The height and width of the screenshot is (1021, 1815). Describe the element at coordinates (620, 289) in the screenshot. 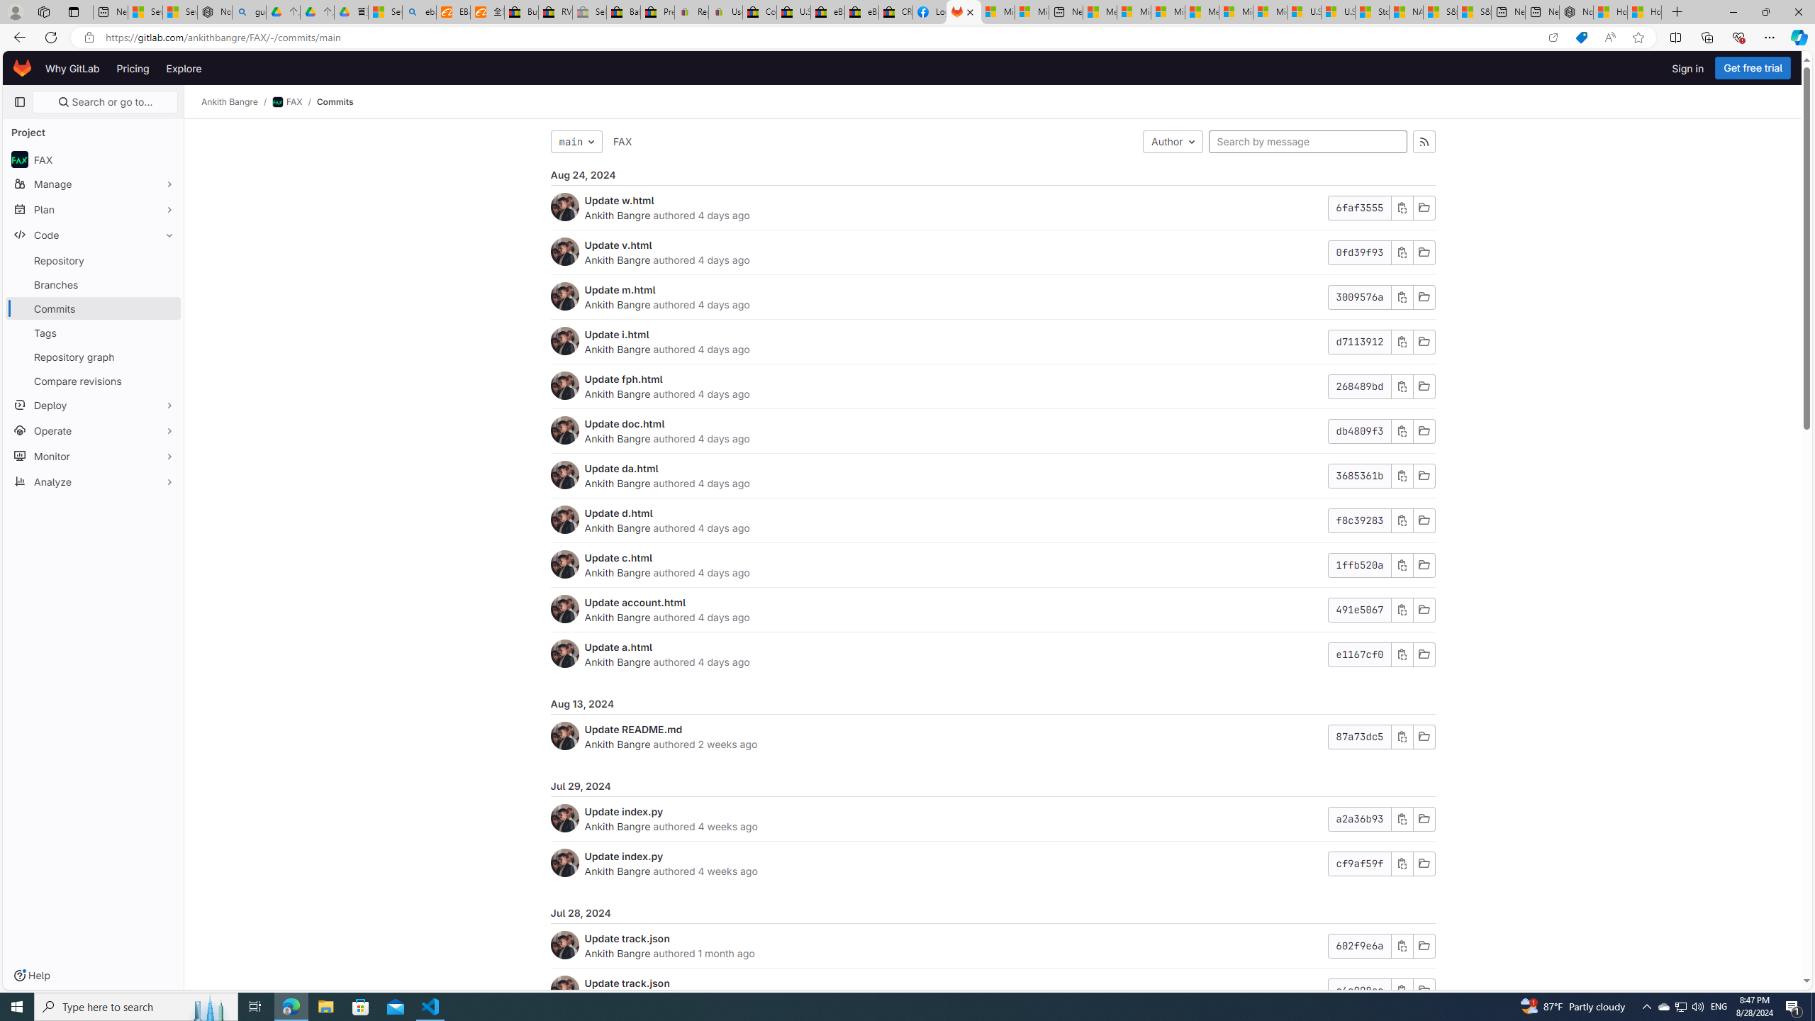

I see `Update m.html` at that location.